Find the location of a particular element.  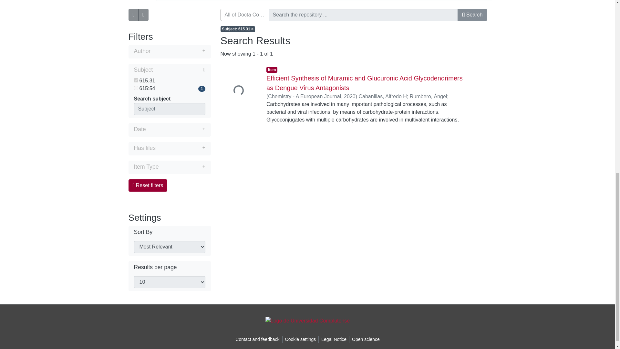

Collapse filter is located at coordinates (179, 70).